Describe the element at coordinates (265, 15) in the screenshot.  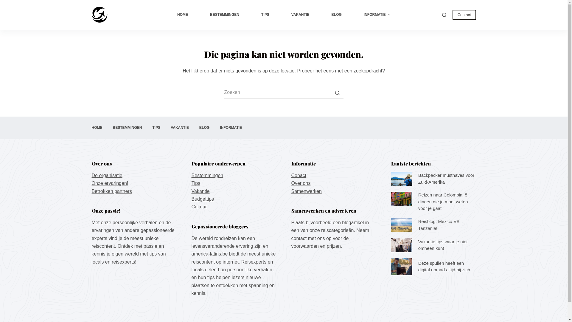
I see `TIPS` at that location.